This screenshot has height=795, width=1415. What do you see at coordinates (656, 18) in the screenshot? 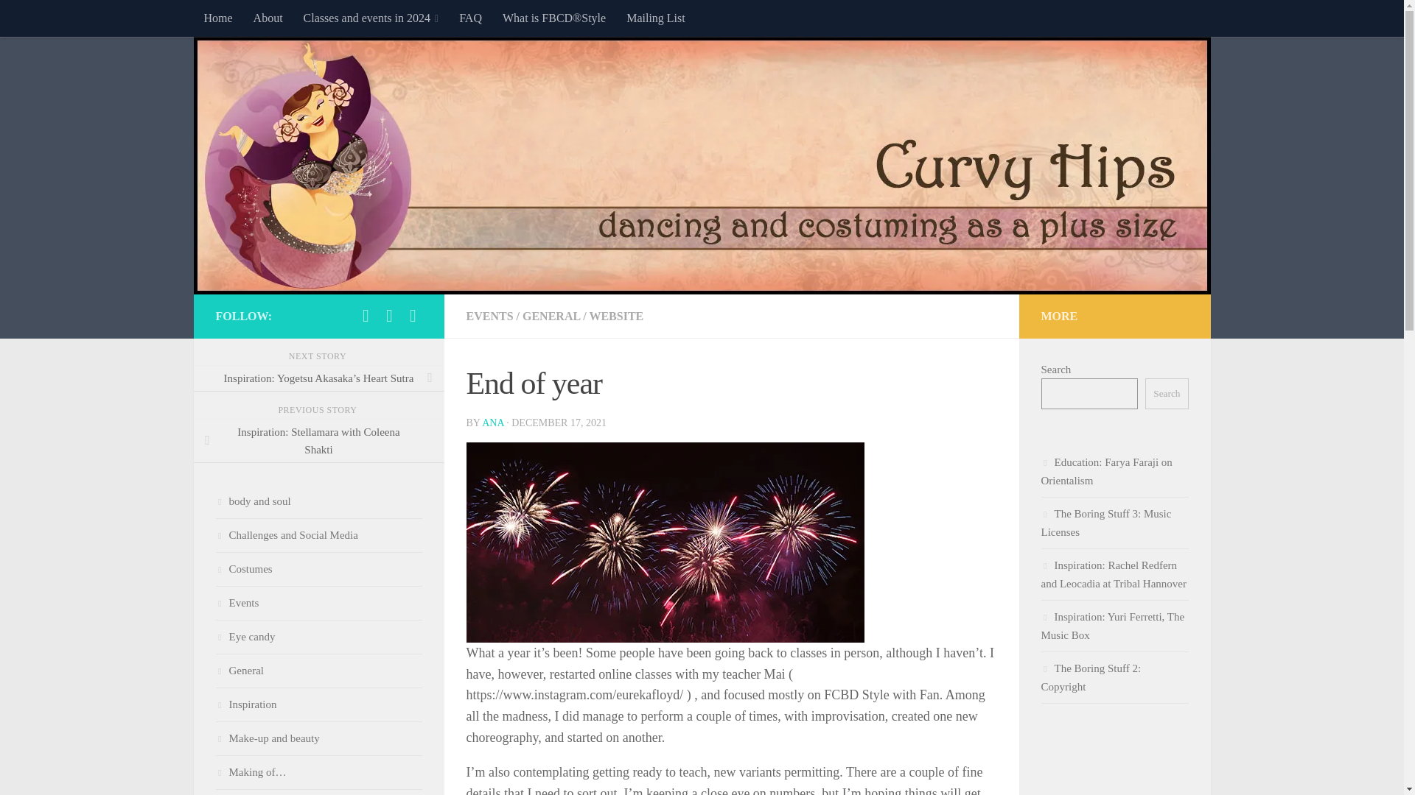
I see `Mailing List` at bounding box center [656, 18].